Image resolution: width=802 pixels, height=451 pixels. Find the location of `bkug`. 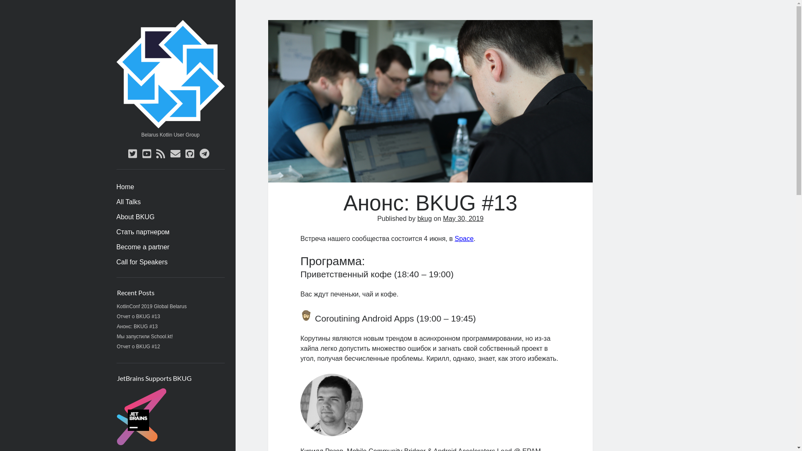

bkug is located at coordinates (424, 219).